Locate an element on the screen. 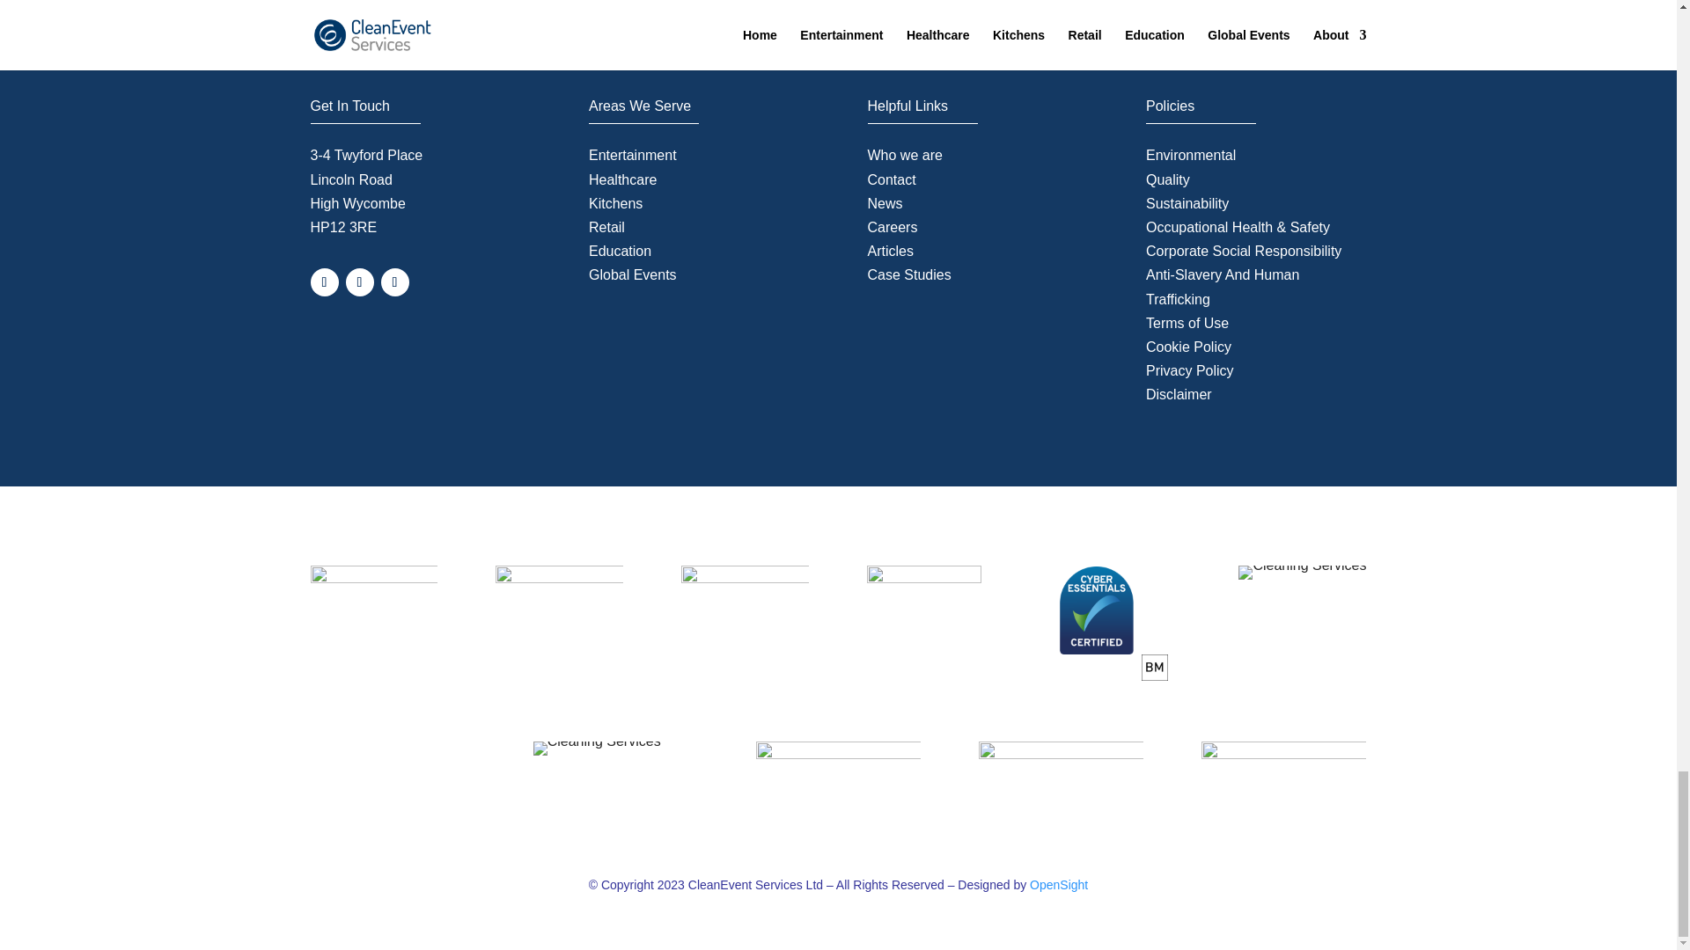 This screenshot has height=950, width=1690. BASIS is located at coordinates (373, 582).